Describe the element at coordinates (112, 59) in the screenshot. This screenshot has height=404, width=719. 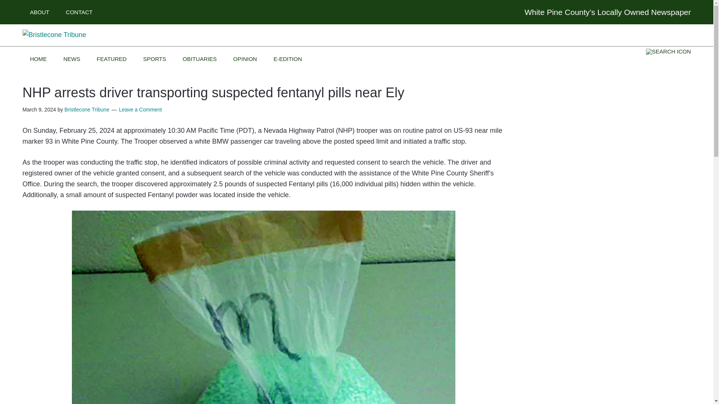
I see `FEATURED` at that location.